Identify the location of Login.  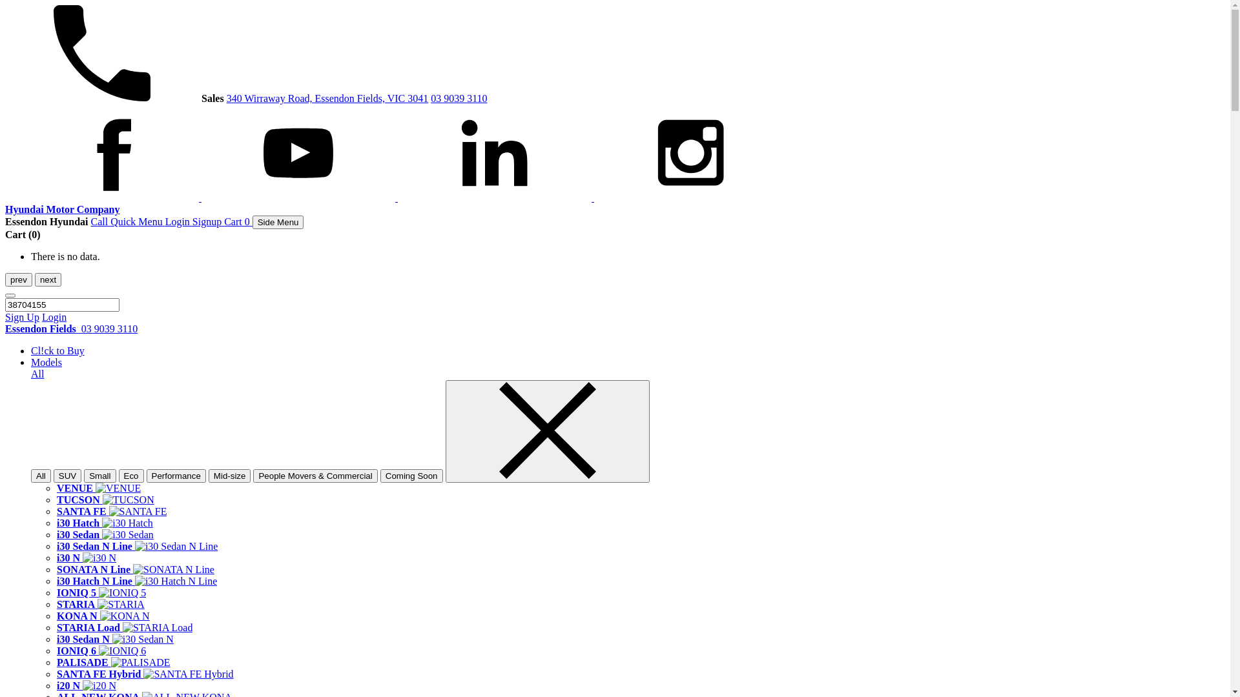
(179, 222).